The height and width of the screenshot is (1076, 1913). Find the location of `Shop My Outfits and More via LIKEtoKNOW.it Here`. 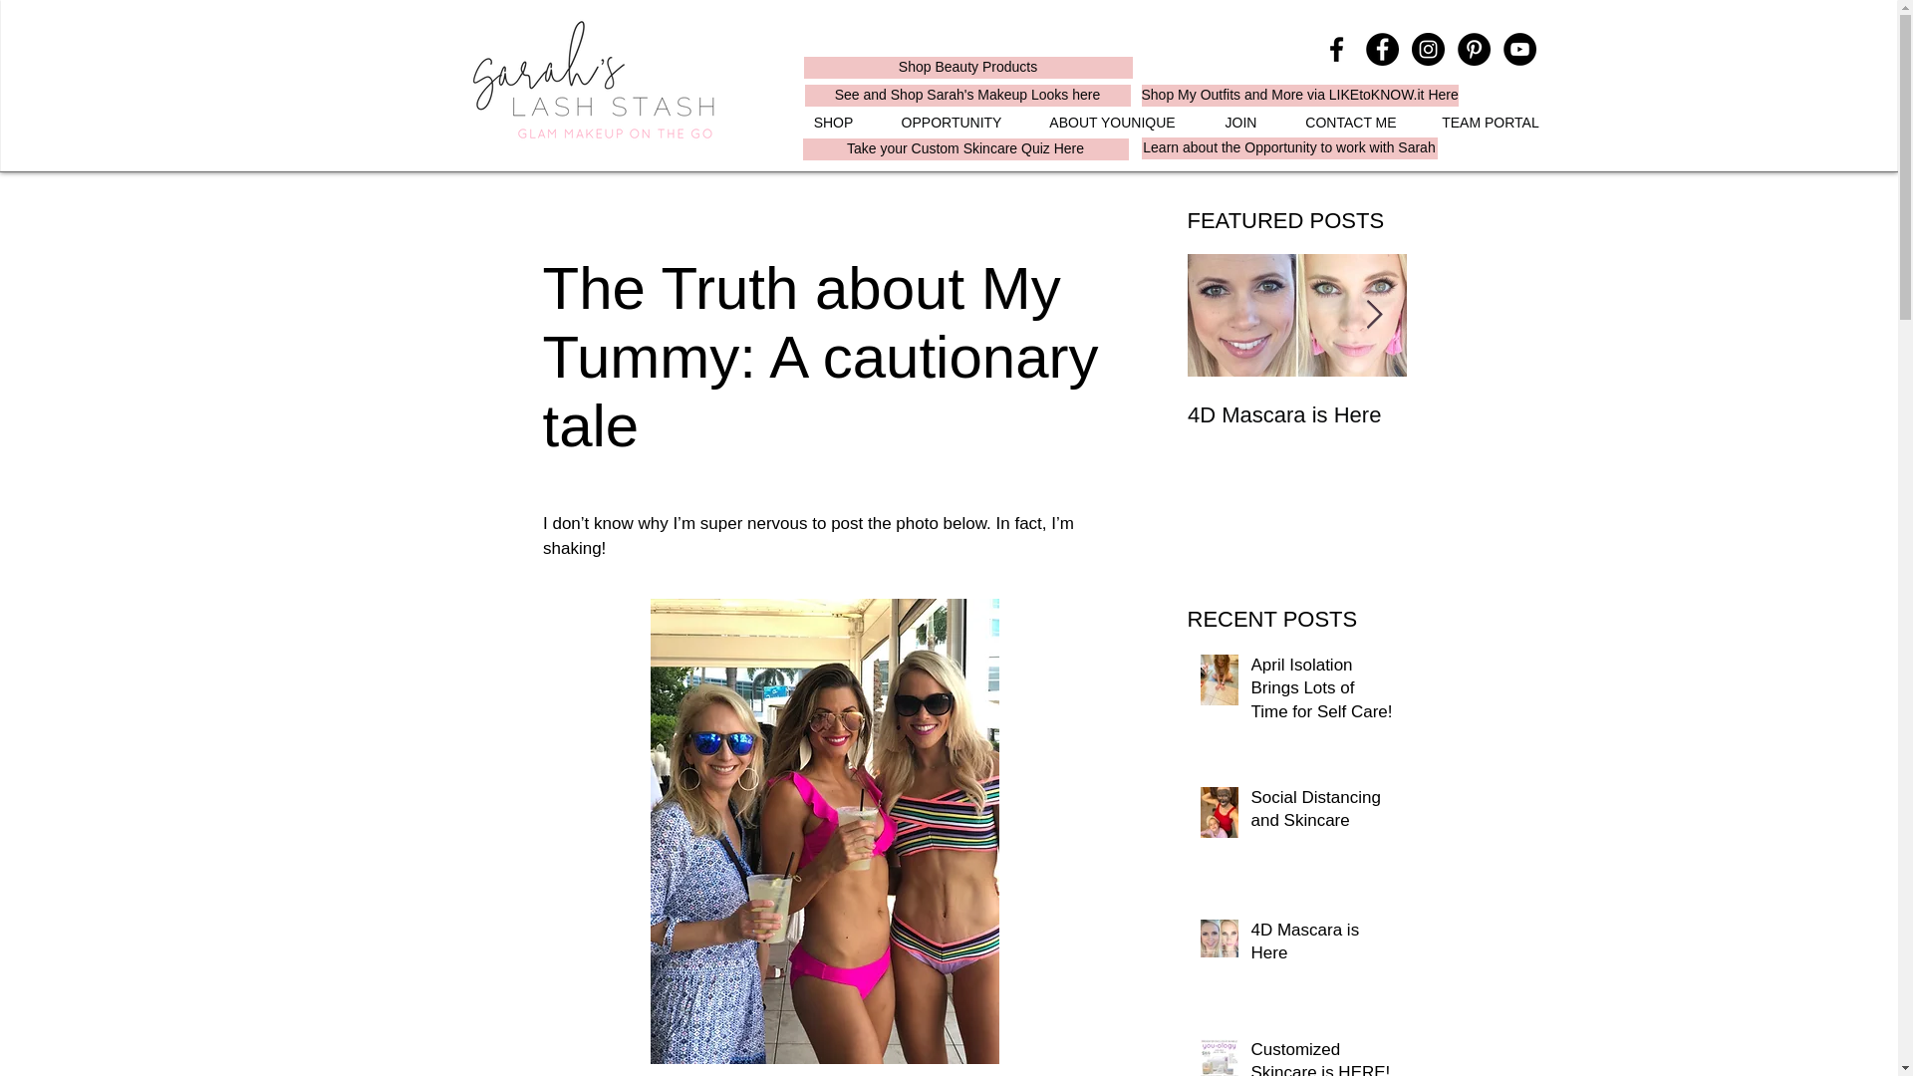

Shop My Outfits and More via LIKEtoKNOW.it Here is located at coordinates (1299, 96).